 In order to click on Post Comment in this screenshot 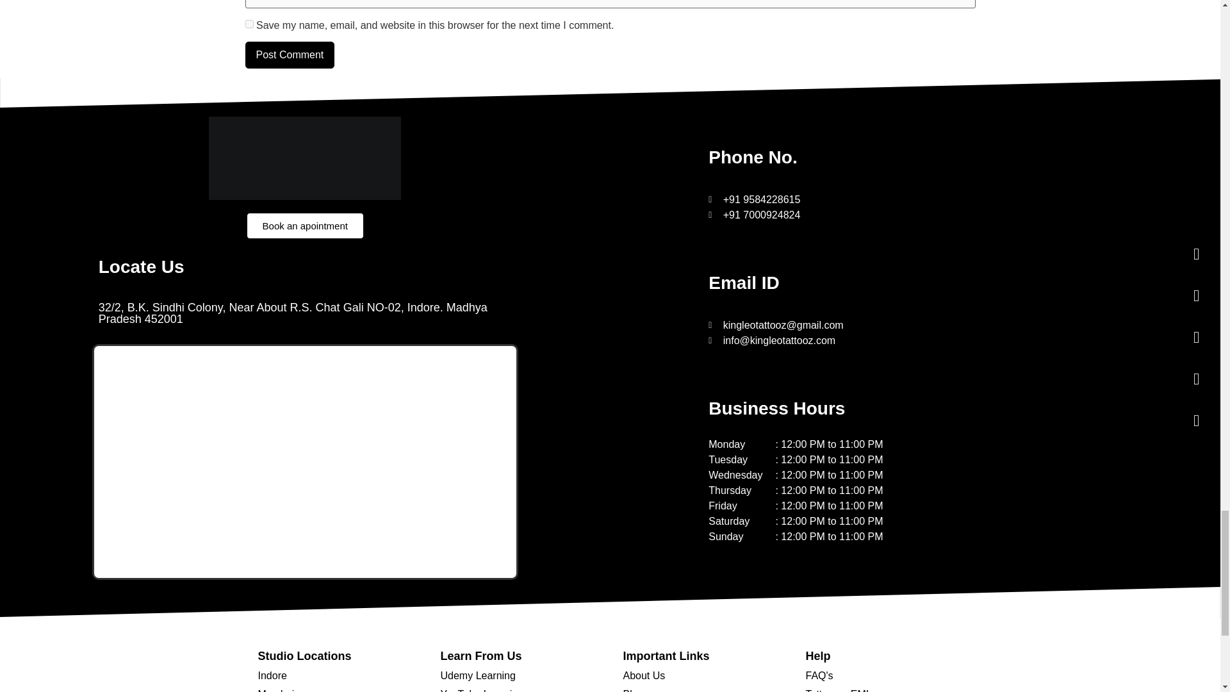, I will do `click(290, 54)`.